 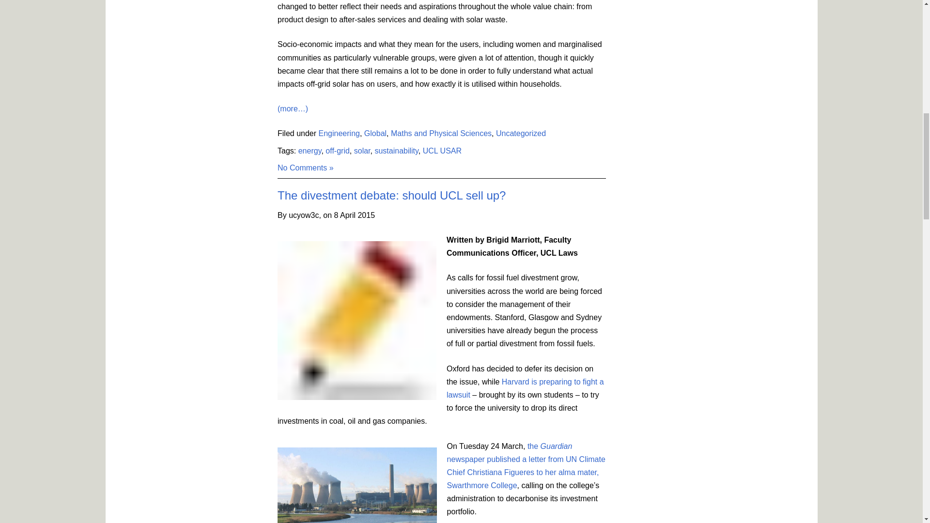 I want to click on sustainability, so click(x=396, y=150).